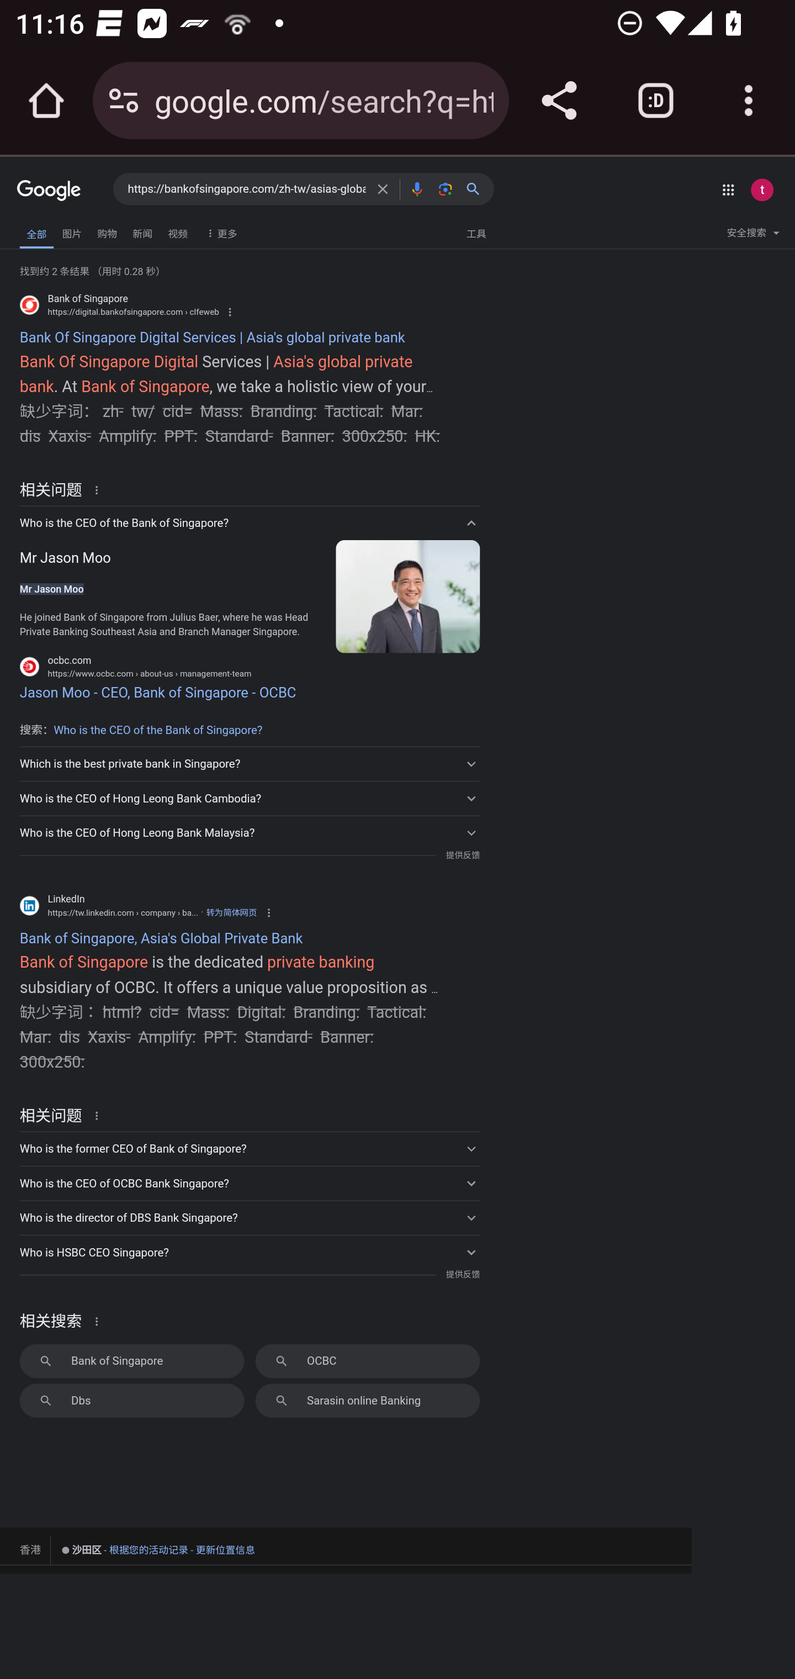 The width and height of the screenshot is (795, 1679). What do you see at coordinates (131, 1400) in the screenshot?
I see `Dbs` at bounding box center [131, 1400].